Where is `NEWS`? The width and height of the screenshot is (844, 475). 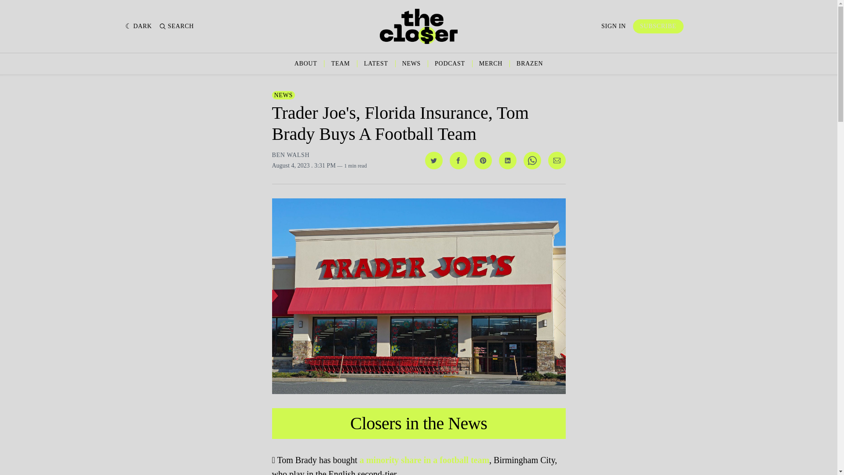
NEWS is located at coordinates (283, 95).